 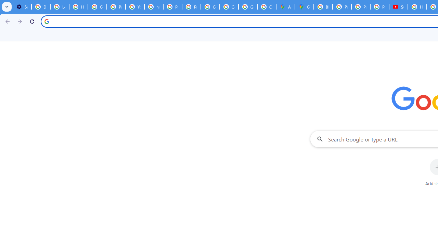 What do you see at coordinates (398, 7) in the screenshot?
I see `Subscriptions - YouTube` at bounding box center [398, 7].